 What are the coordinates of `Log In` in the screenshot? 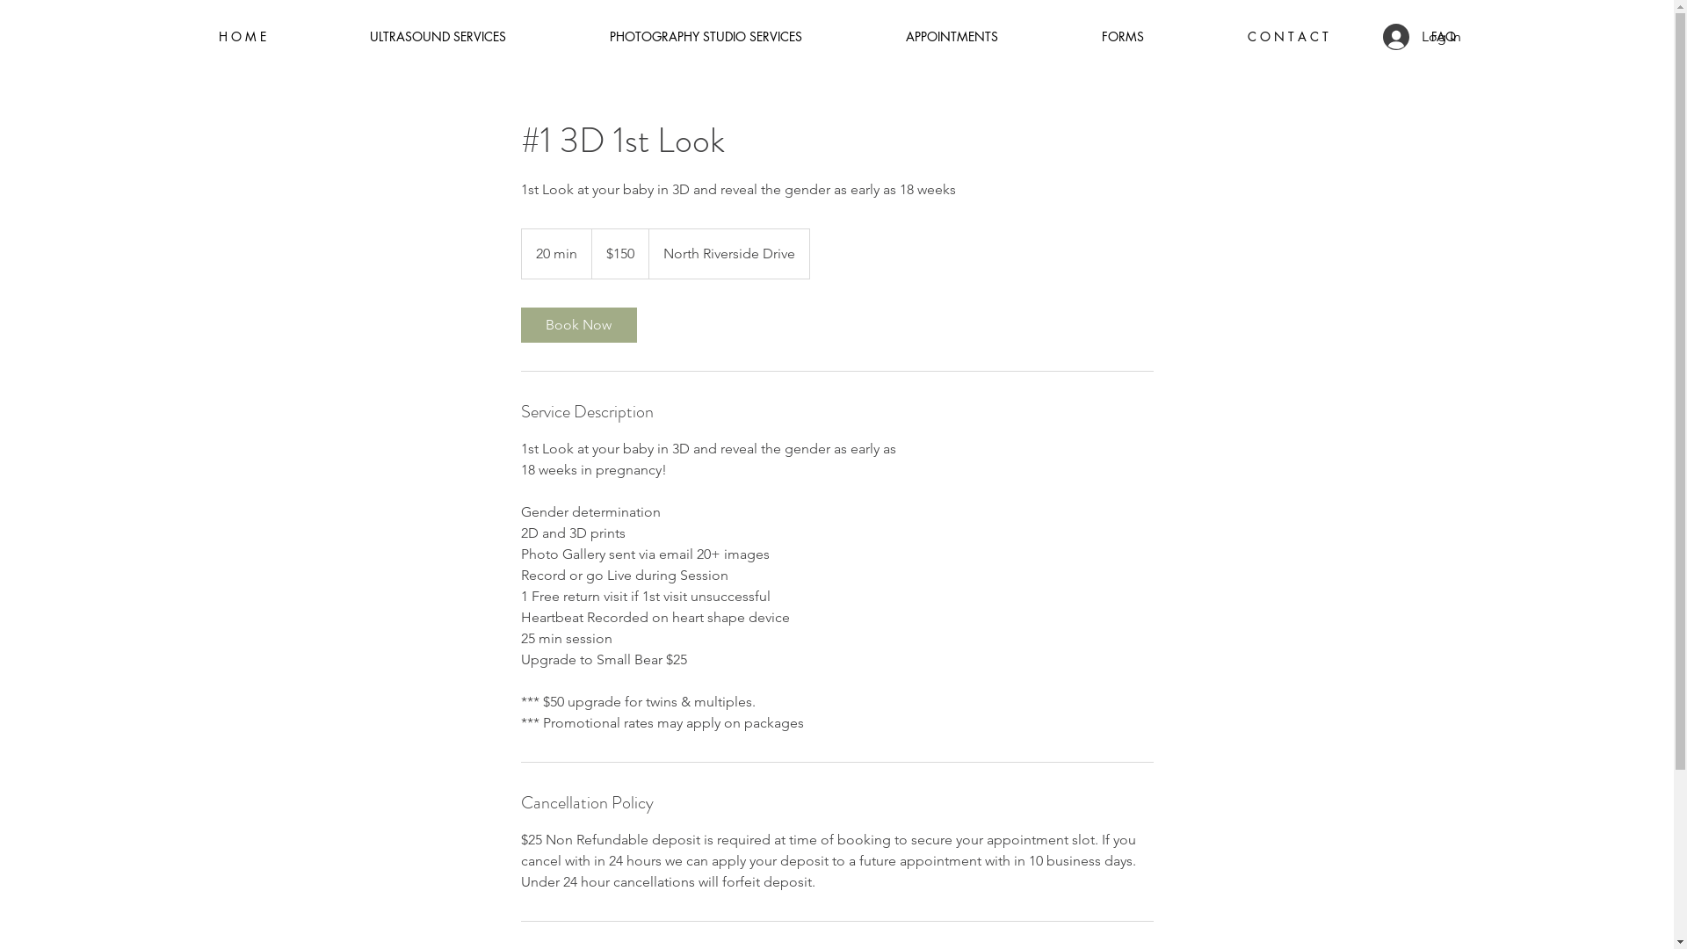 It's located at (1422, 37).